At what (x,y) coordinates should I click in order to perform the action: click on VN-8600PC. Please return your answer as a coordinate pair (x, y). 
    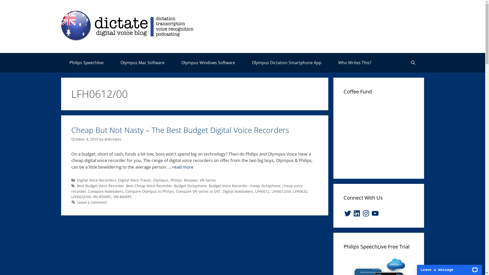
    Looking at the image, I should click on (123, 197).